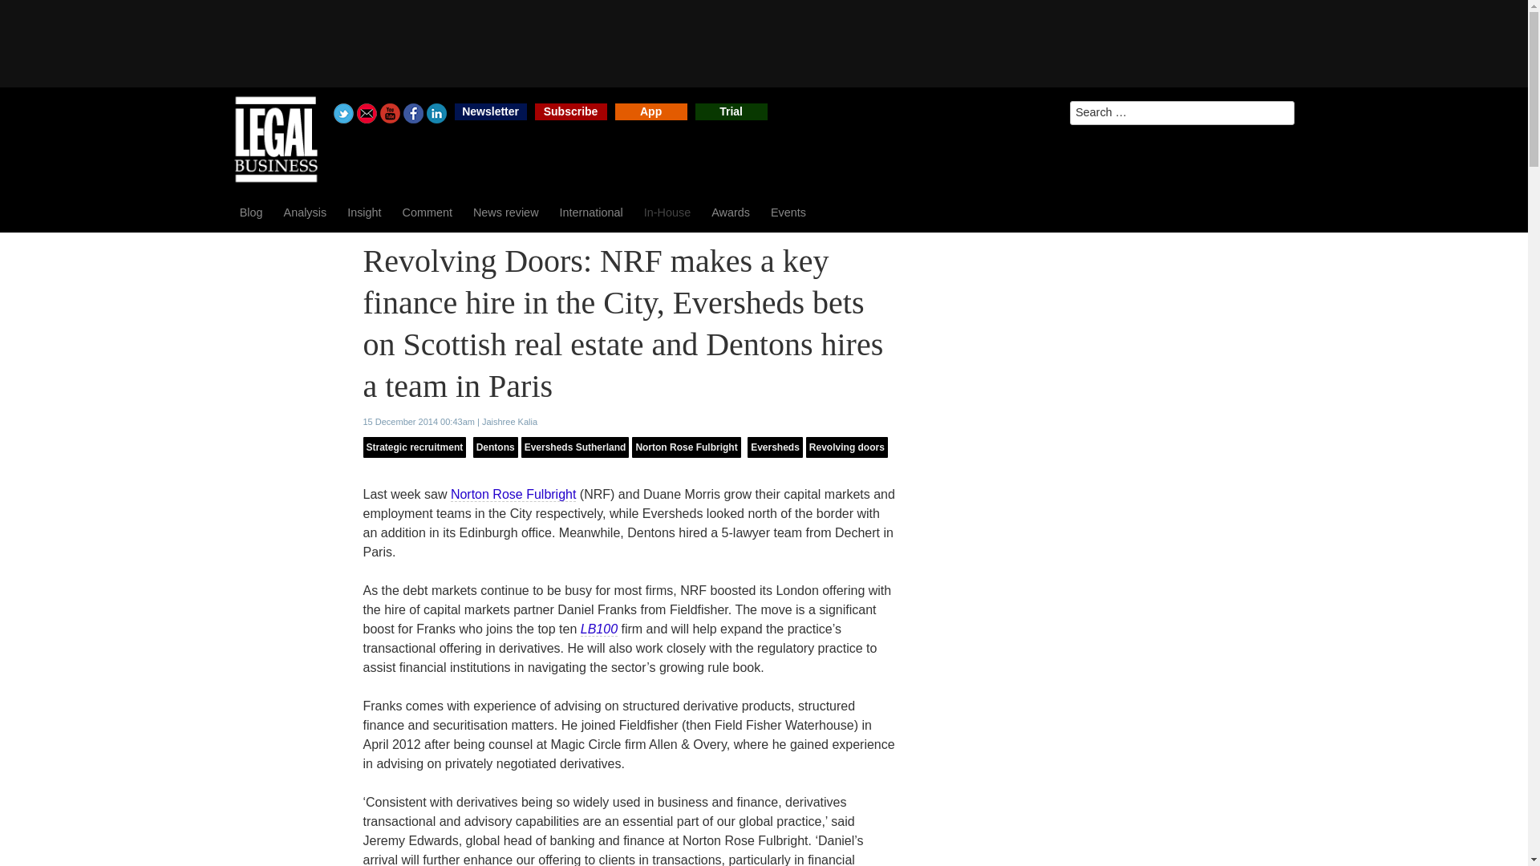 The image size is (1540, 866). What do you see at coordinates (252, 212) in the screenshot?
I see `Blog` at bounding box center [252, 212].